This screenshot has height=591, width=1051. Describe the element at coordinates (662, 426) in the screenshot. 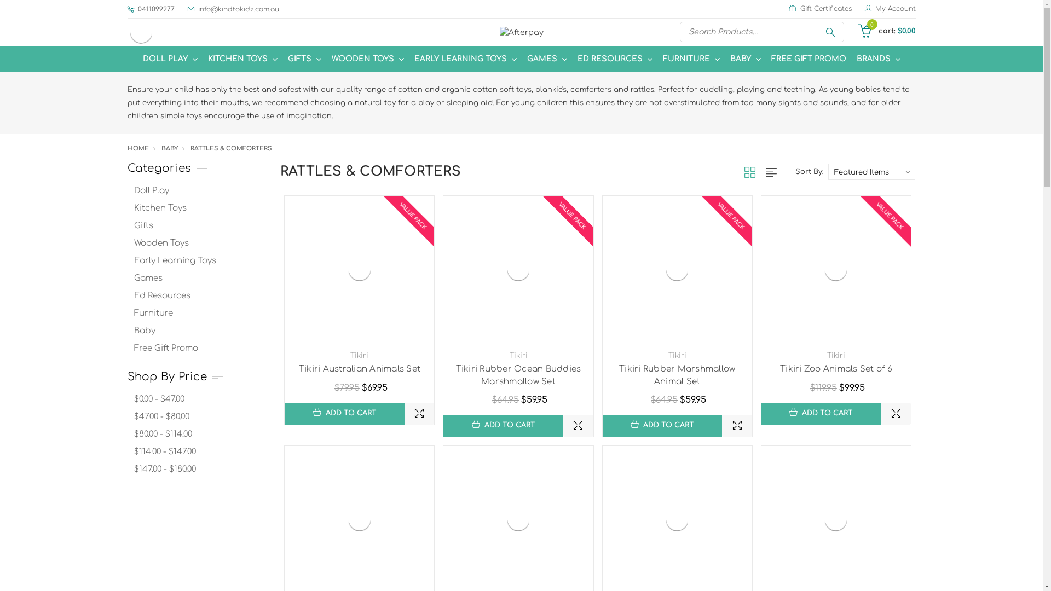

I see `ADD TO CART` at that location.